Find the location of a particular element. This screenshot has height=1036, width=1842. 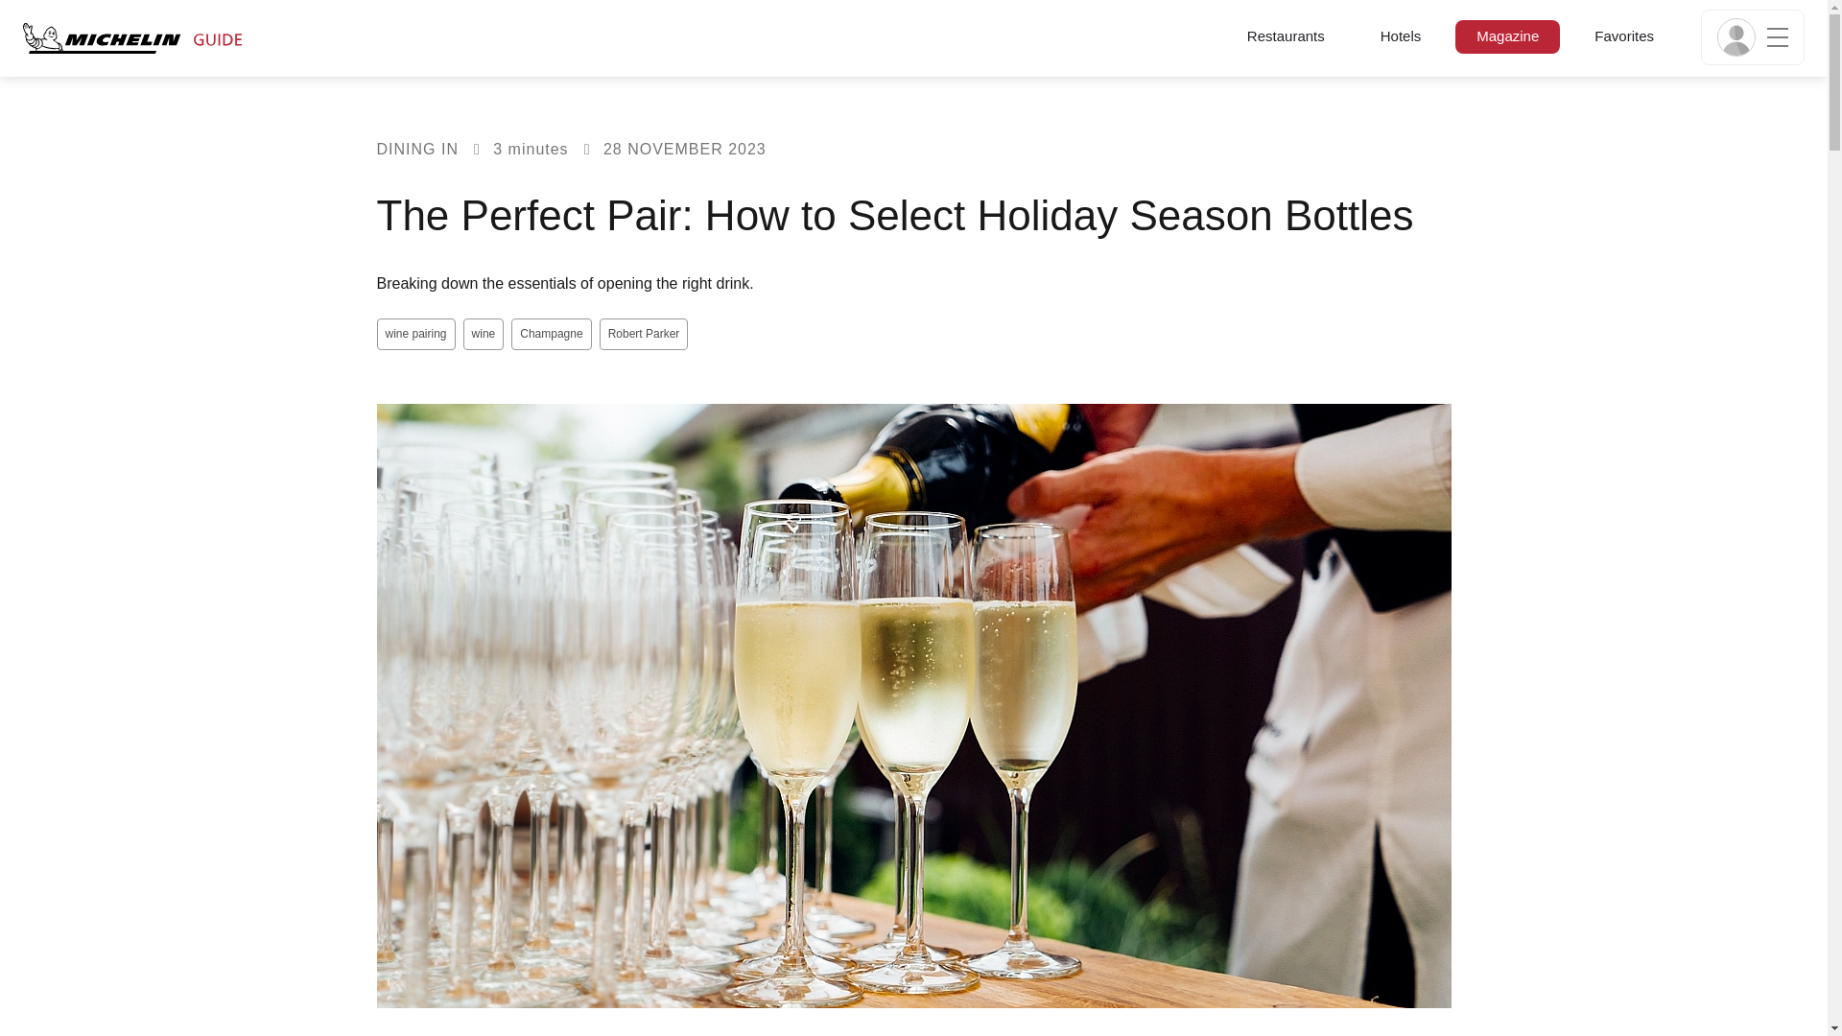

Hotels is located at coordinates (1401, 35).